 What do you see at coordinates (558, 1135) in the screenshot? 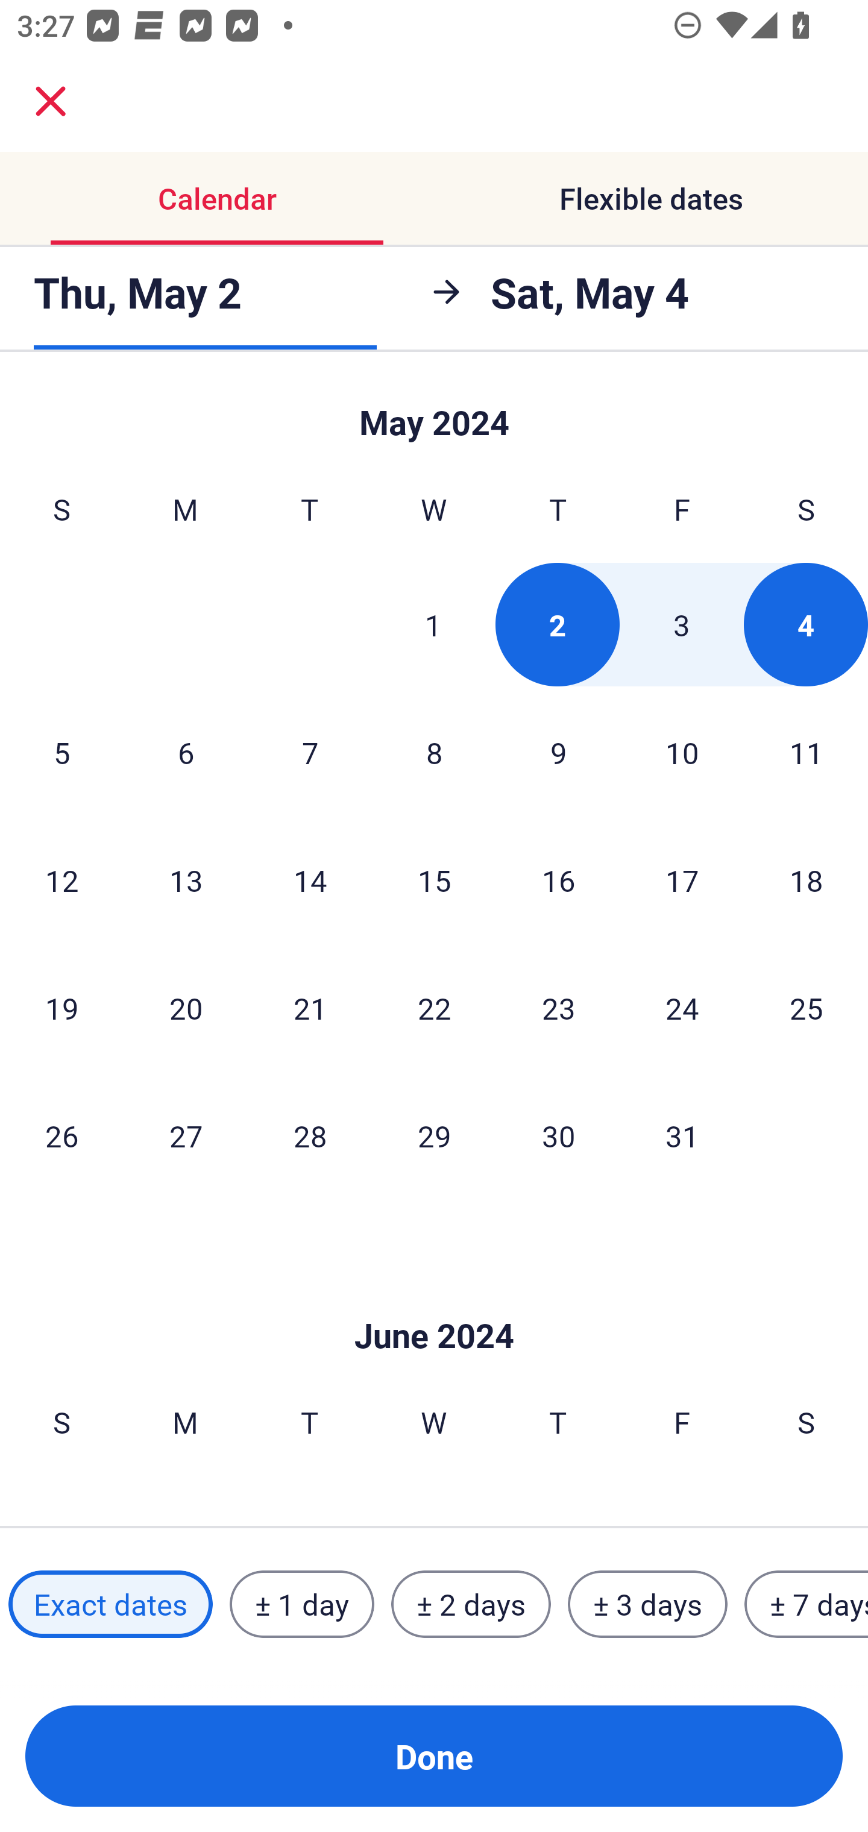
I see `30 Thursday, May 30, 2024` at bounding box center [558, 1135].